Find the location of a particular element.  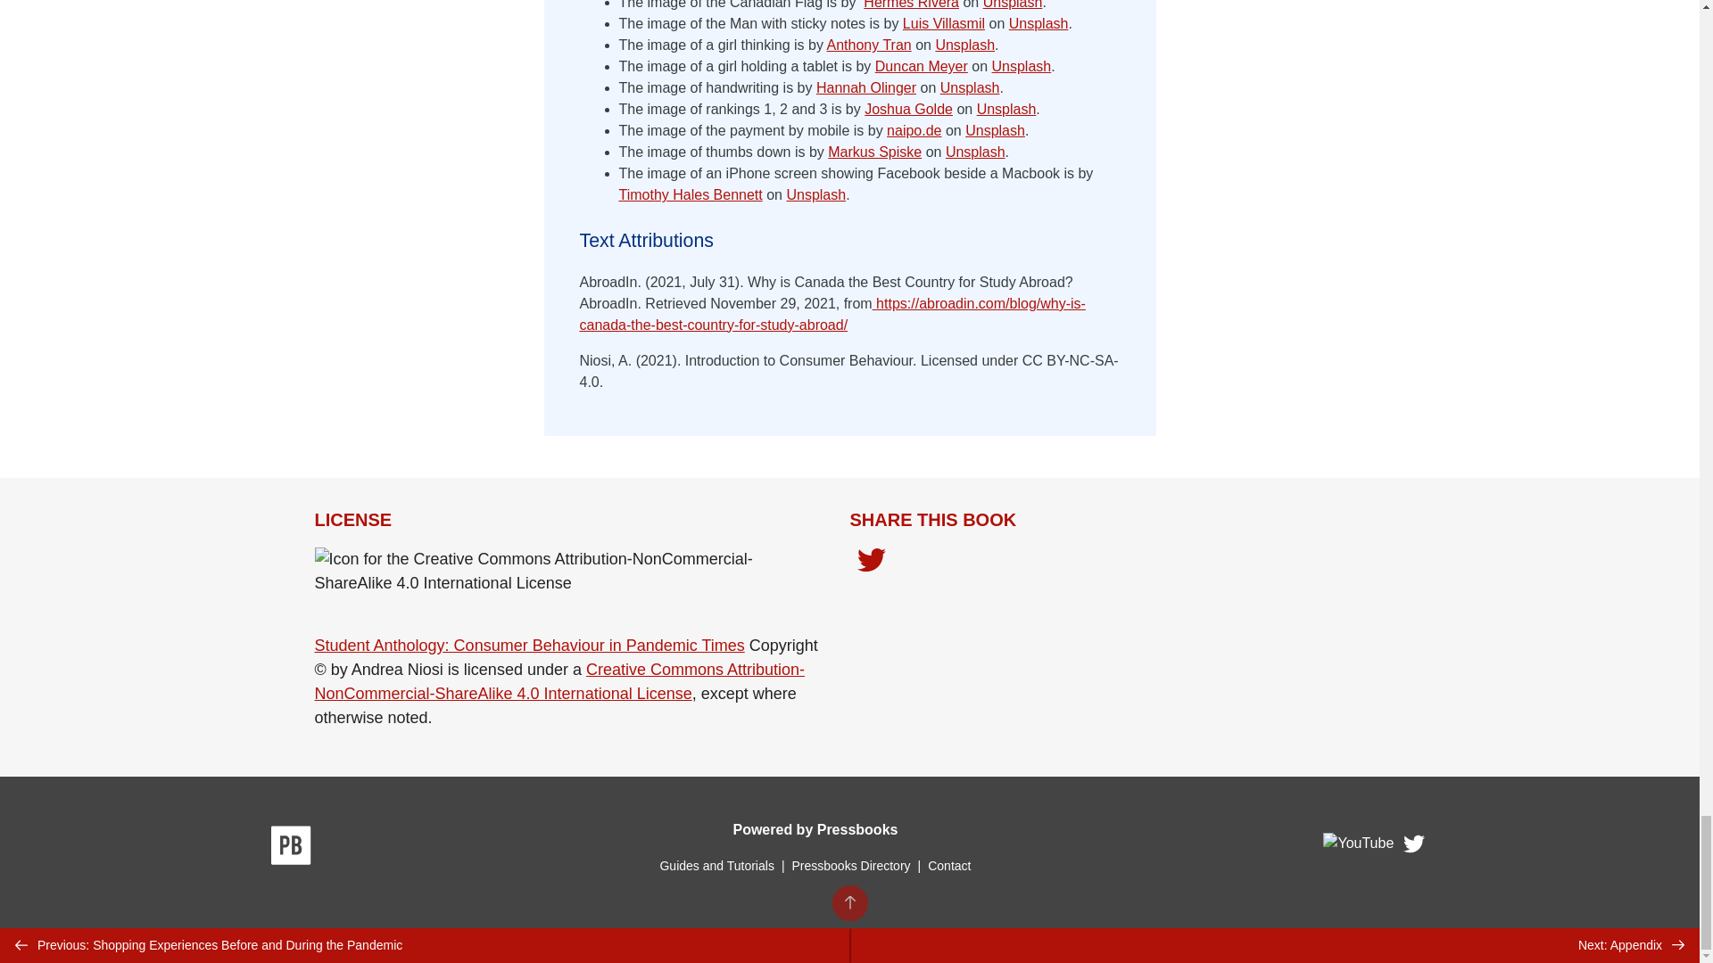

Markus Spiske is located at coordinates (874, 152).